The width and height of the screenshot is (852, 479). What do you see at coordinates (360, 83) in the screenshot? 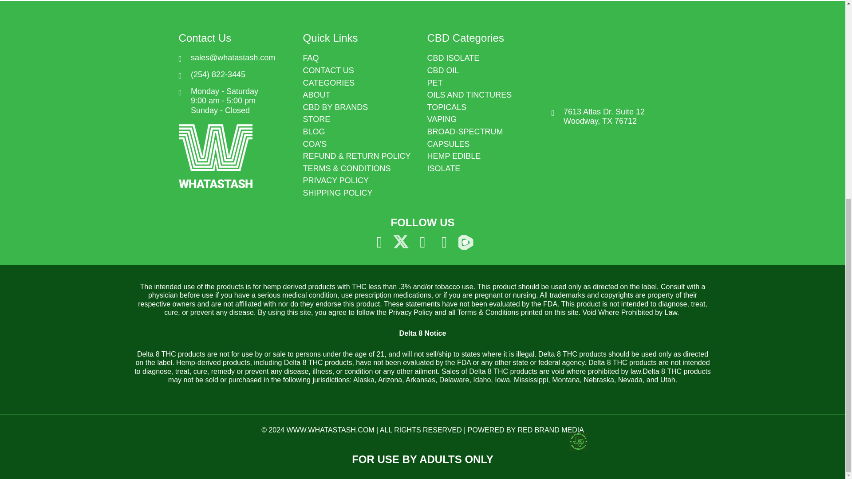
I see `CATEGORIES` at bounding box center [360, 83].